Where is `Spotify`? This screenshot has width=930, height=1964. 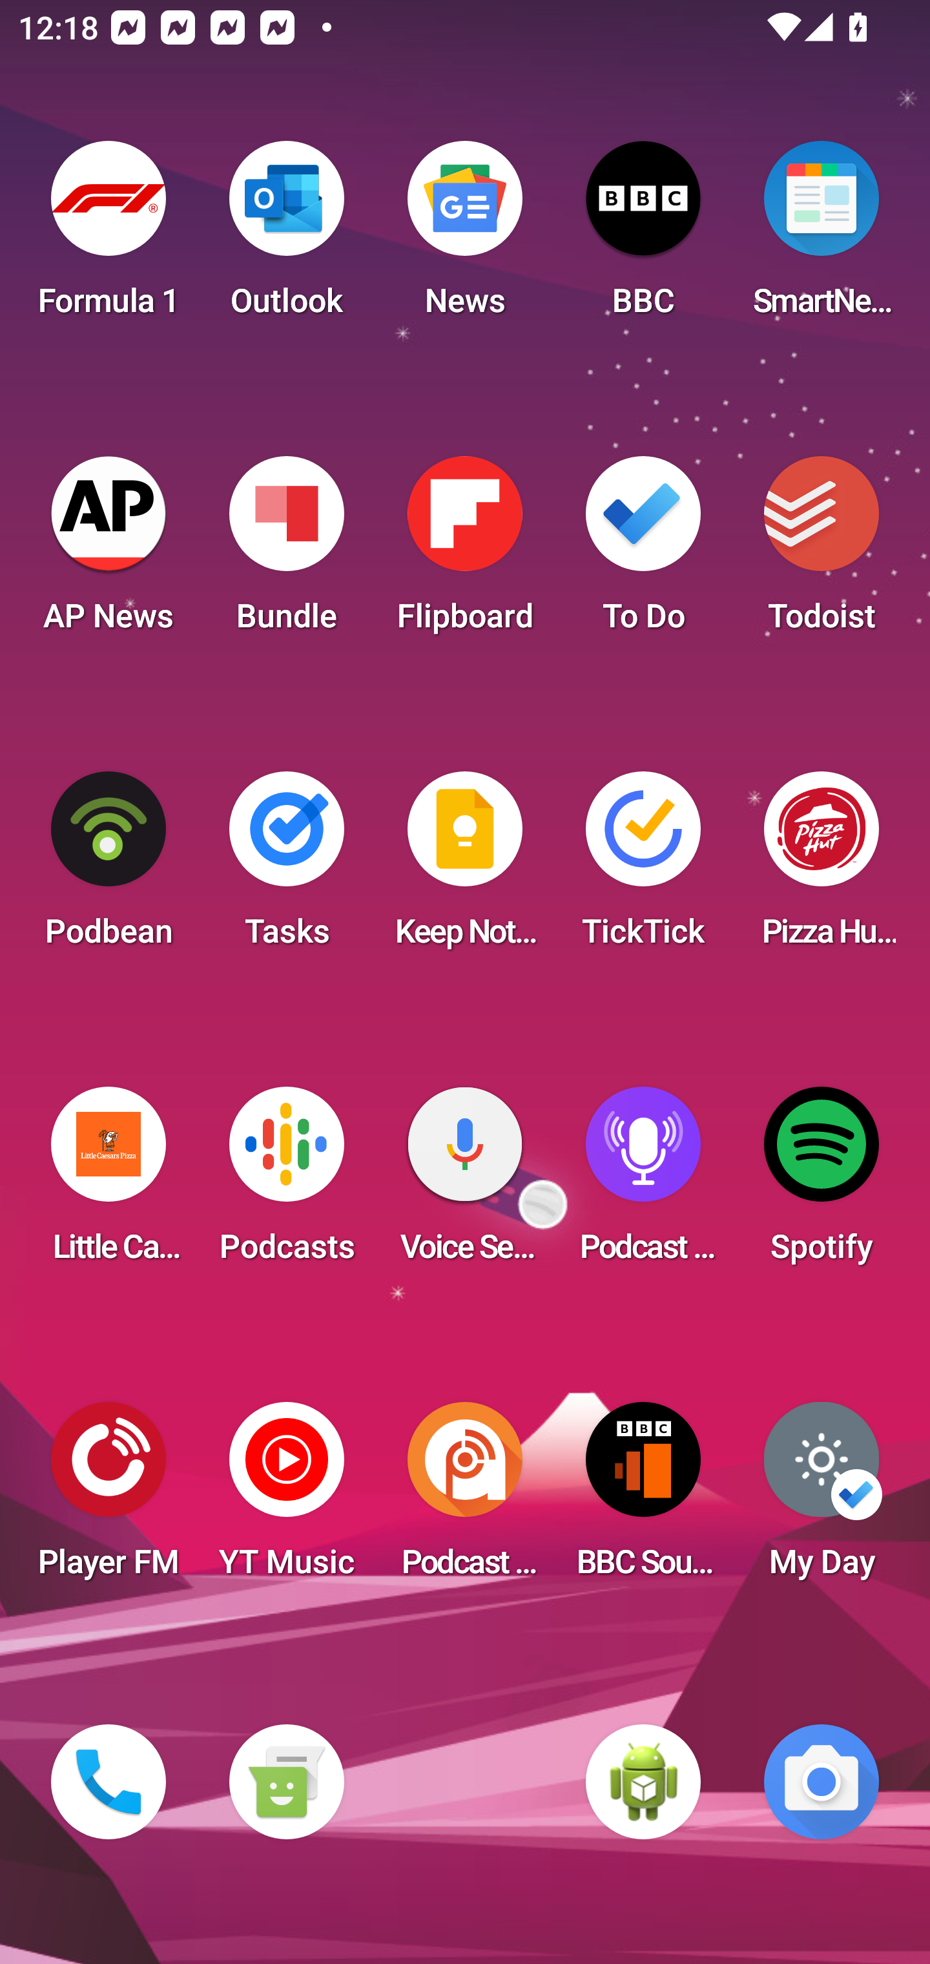
Spotify is located at coordinates (821, 1182).